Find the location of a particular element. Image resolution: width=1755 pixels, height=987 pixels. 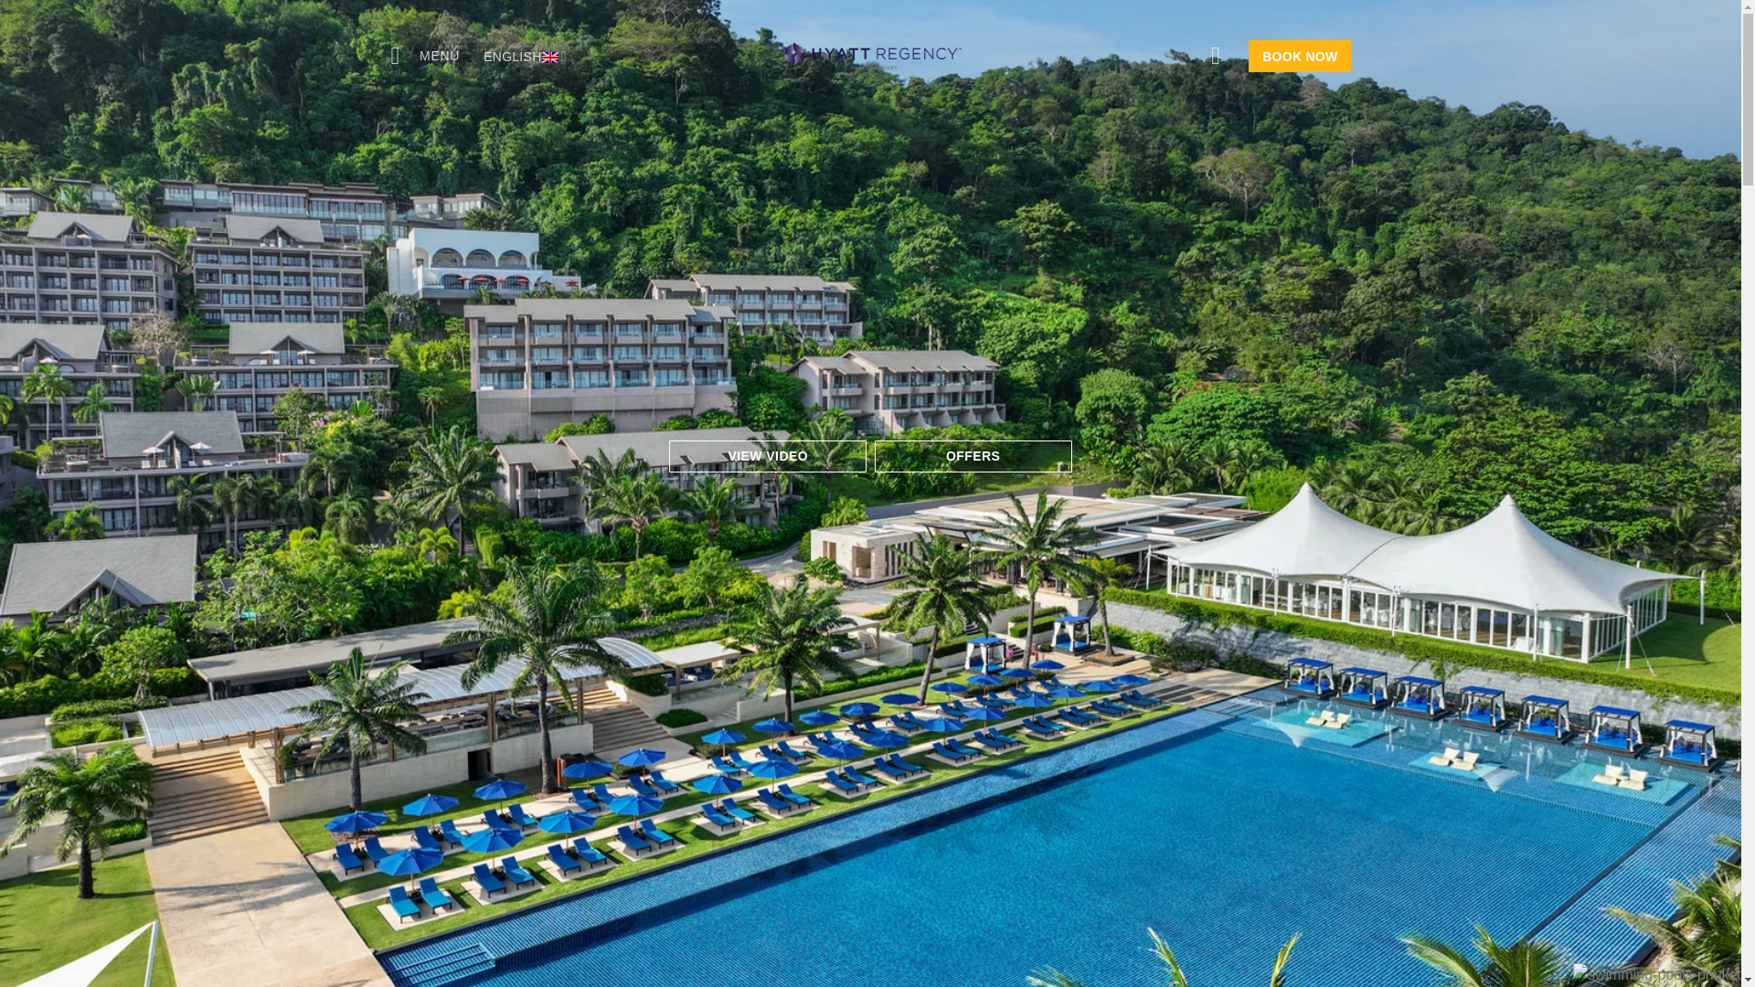

MENU is located at coordinates (426, 56).